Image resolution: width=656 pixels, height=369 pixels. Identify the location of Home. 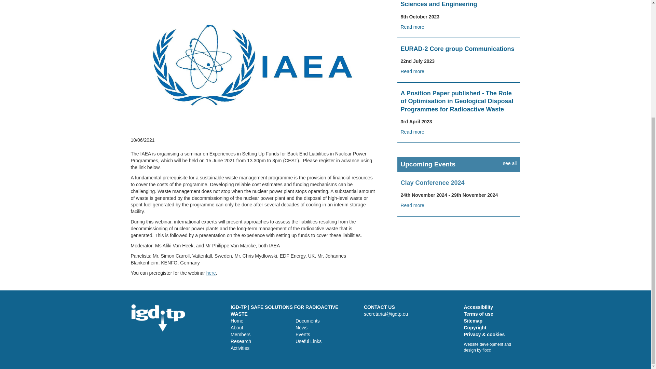
(237, 320).